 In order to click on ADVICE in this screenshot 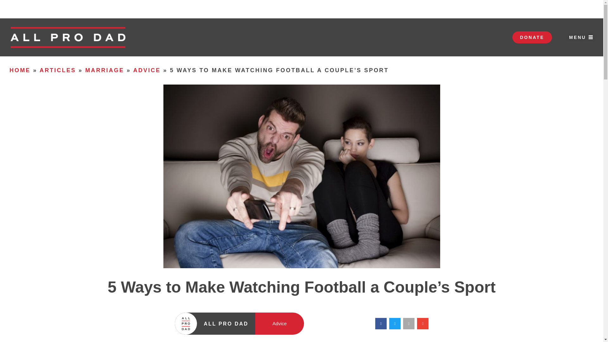, I will do `click(147, 70)`.